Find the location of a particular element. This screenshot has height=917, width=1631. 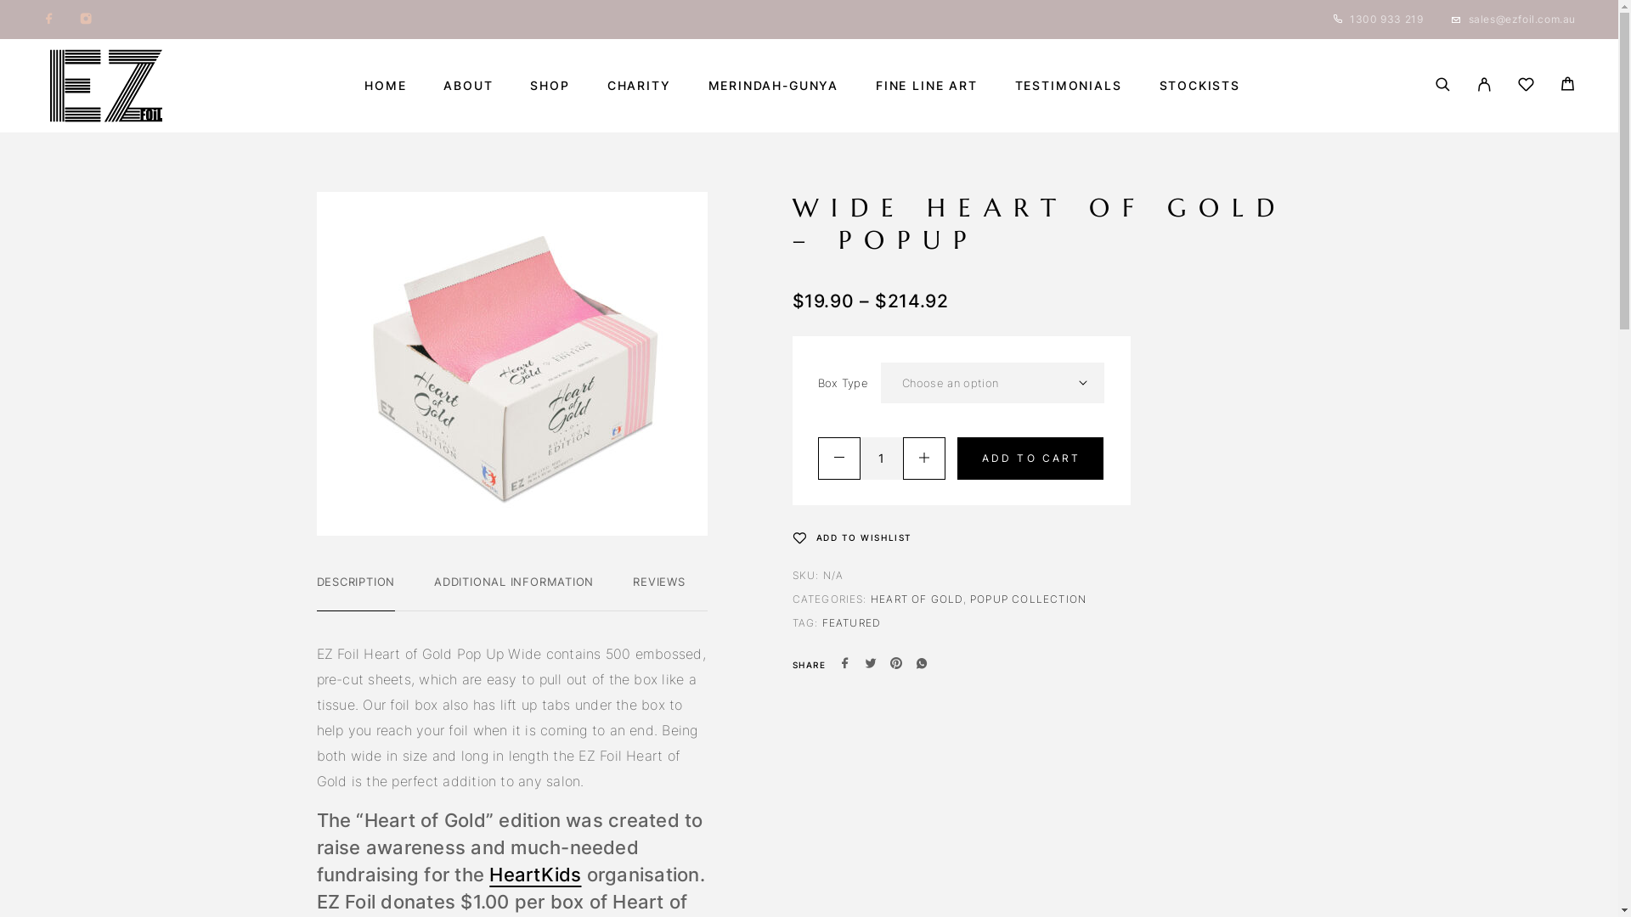

HOME is located at coordinates (386, 86).